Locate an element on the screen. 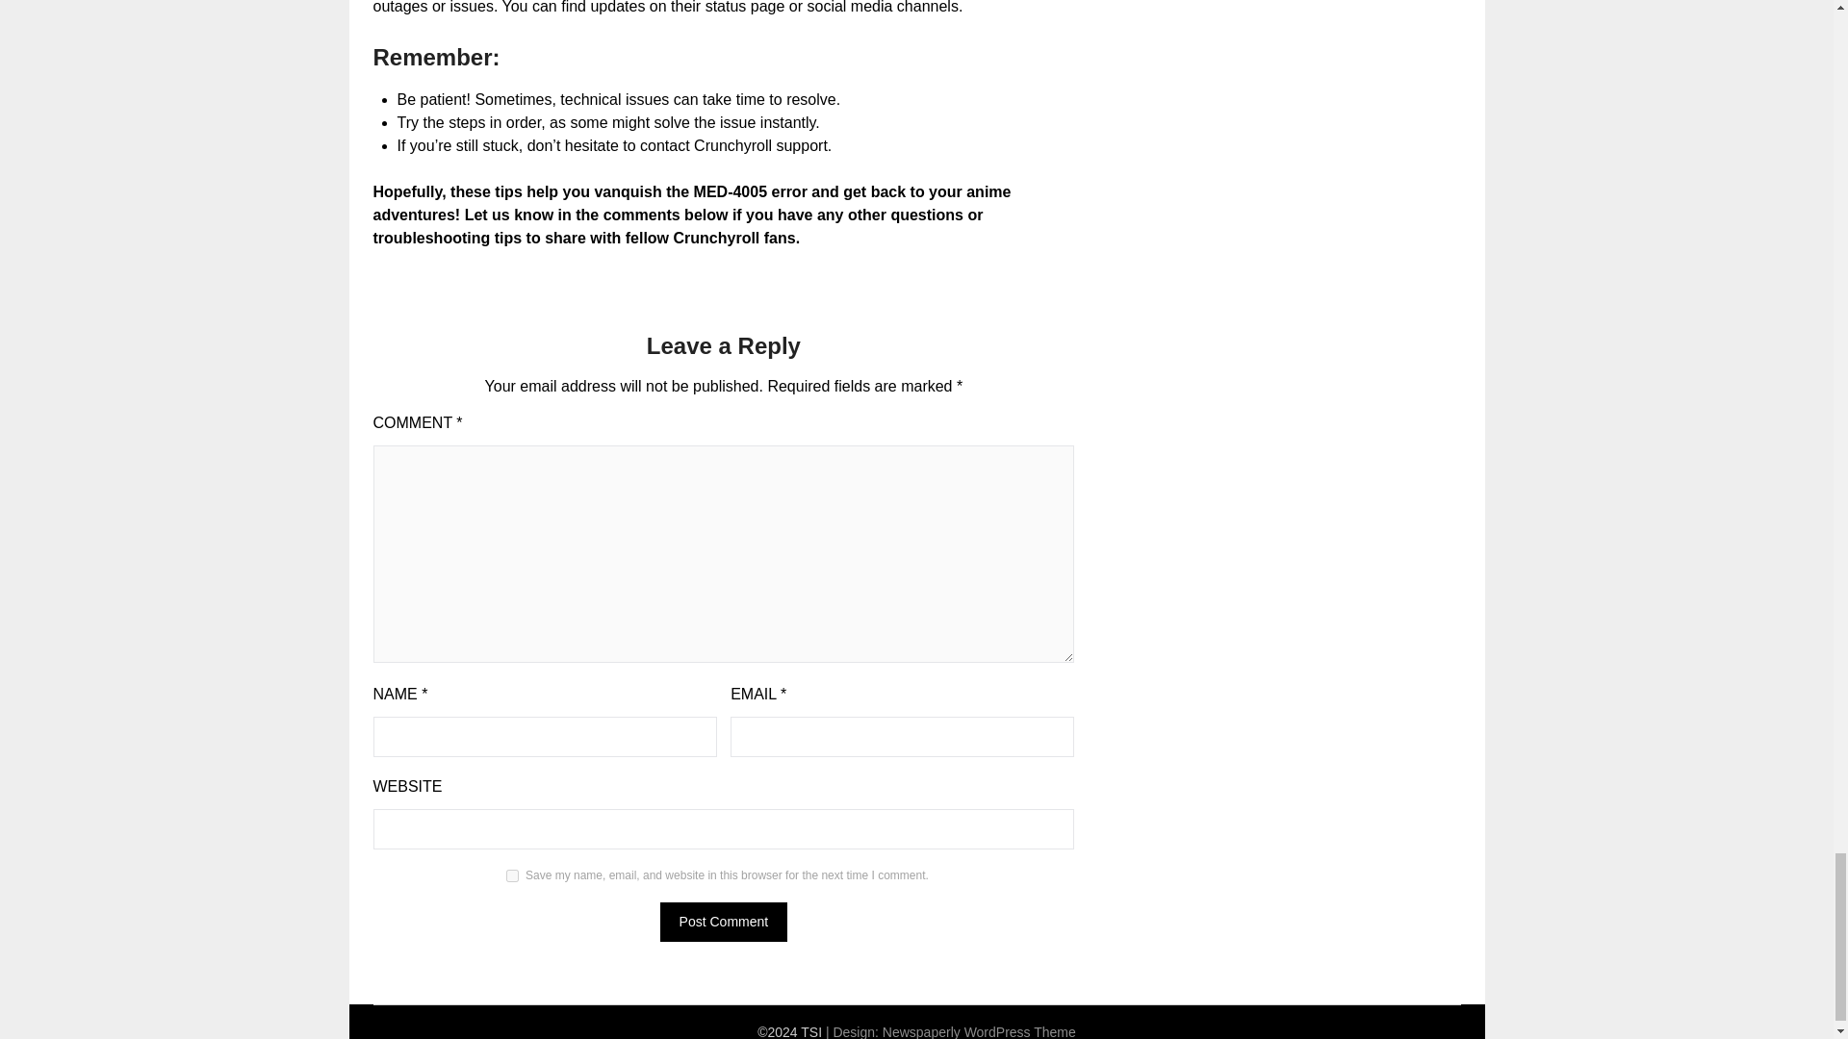  yes is located at coordinates (512, 875).